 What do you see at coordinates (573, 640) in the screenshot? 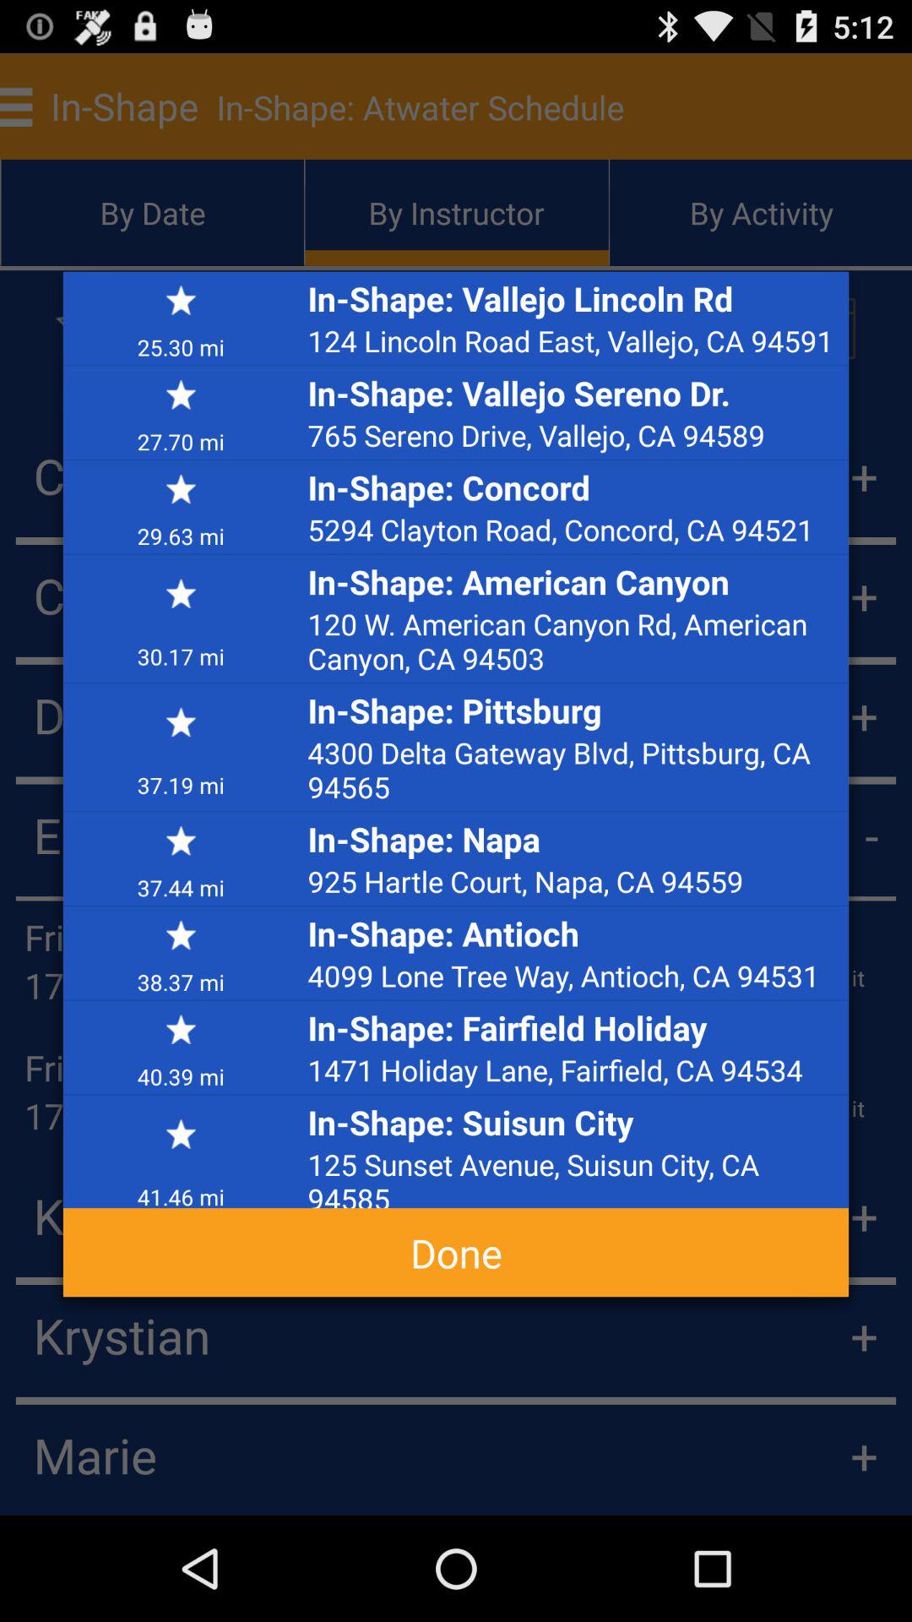
I see `swipe to the 120 w american` at bounding box center [573, 640].